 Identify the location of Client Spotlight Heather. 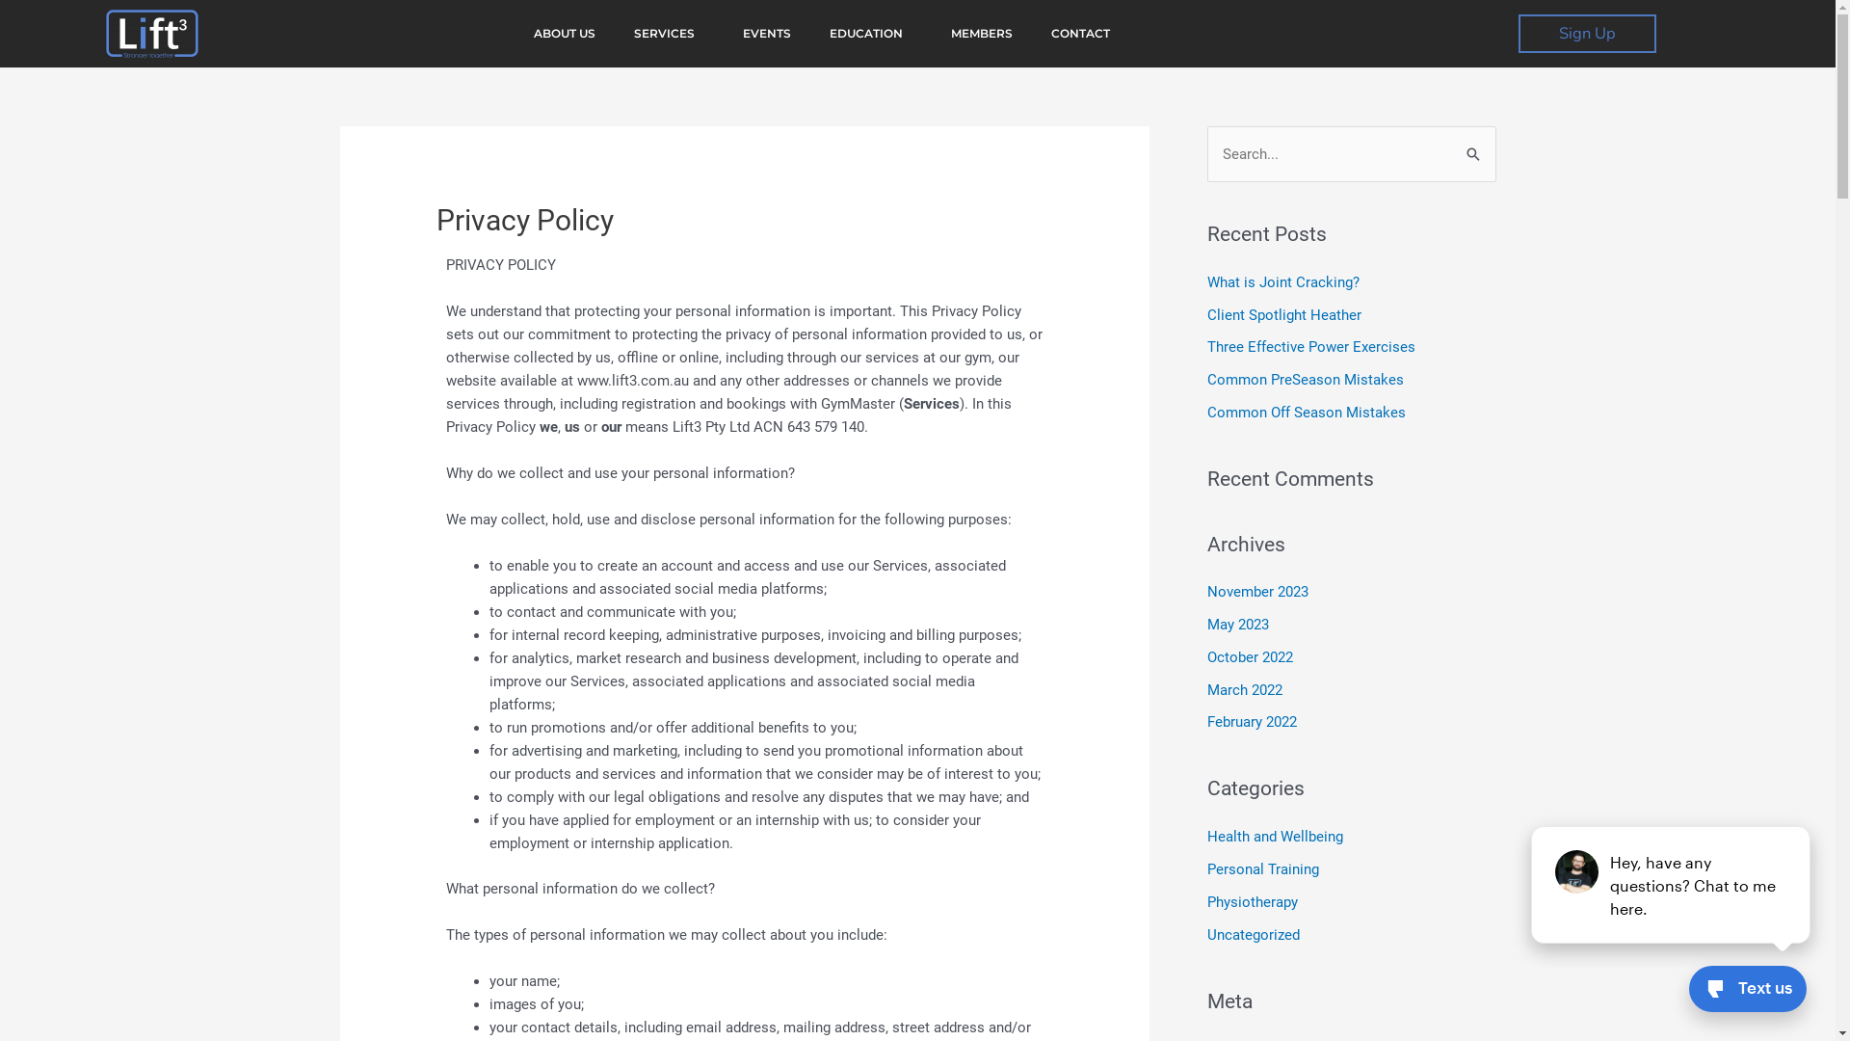
(1283, 315).